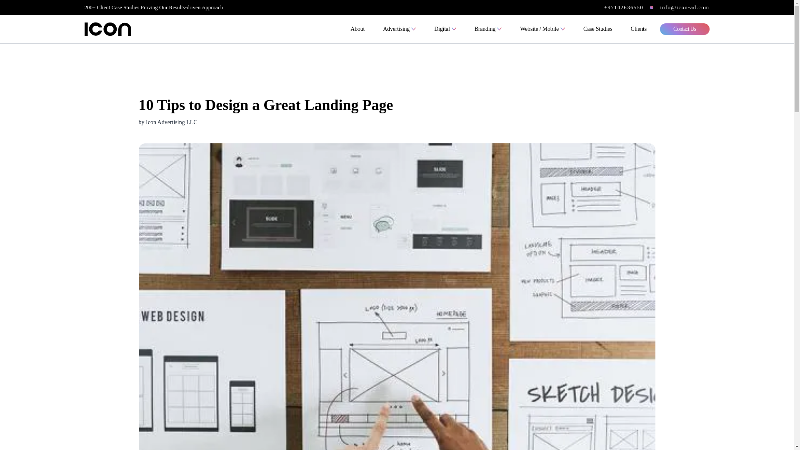 Image resolution: width=800 pixels, height=450 pixels. Describe the element at coordinates (685, 29) in the screenshot. I see `Contact Us` at that location.